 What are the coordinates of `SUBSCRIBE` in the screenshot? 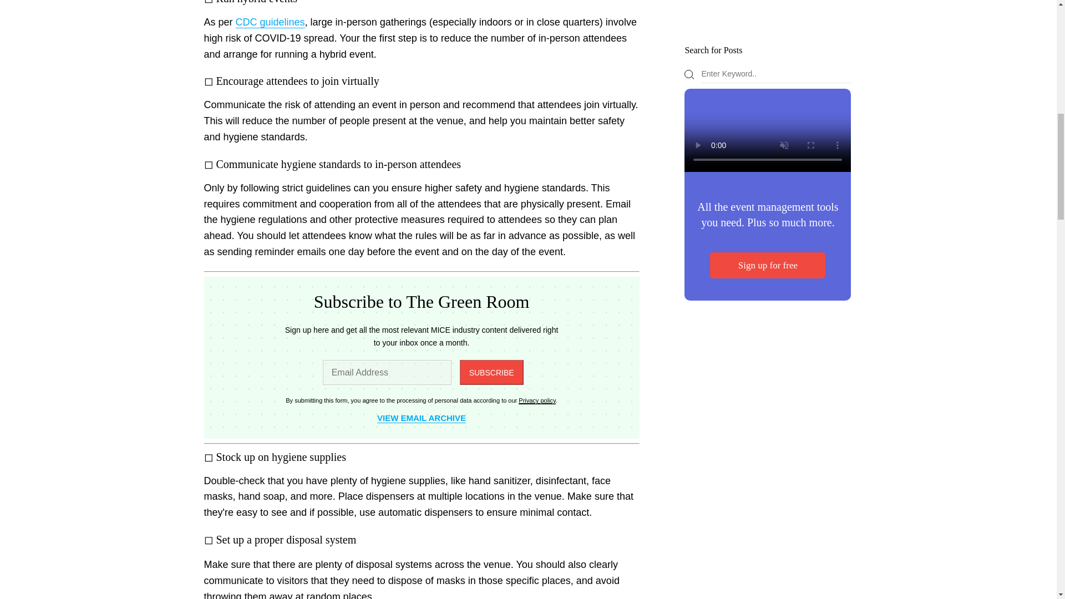 It's located at (491, 373).